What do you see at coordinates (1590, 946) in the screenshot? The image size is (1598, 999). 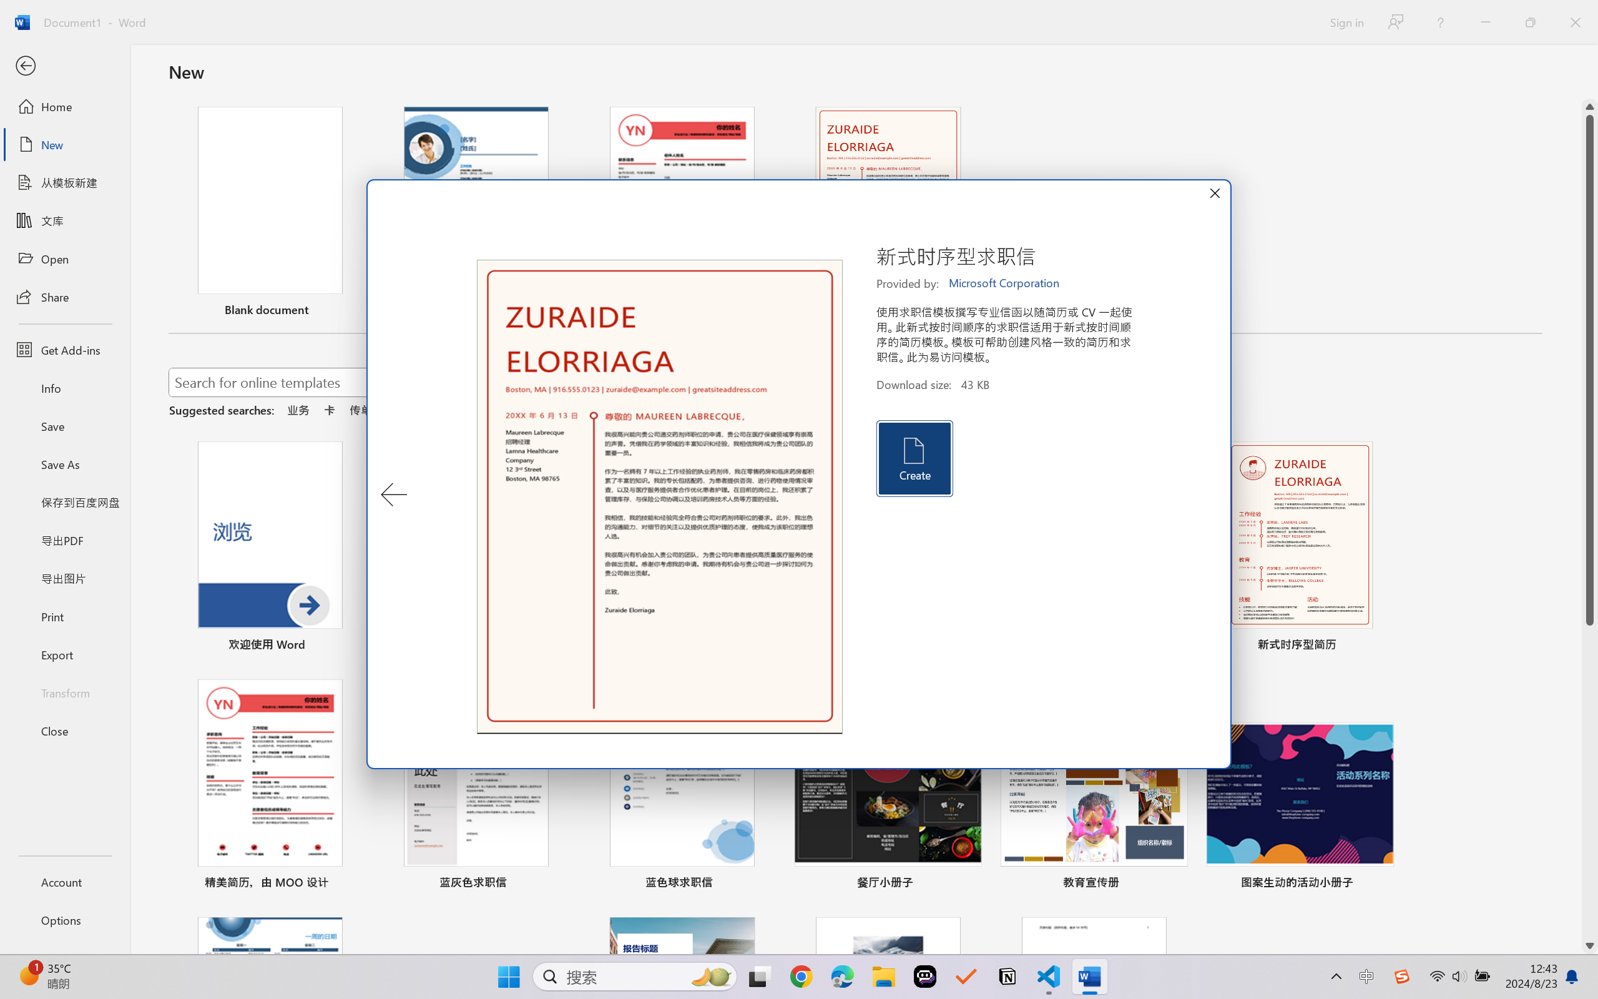 I see `Line down` at bounding box center [1590, 946].